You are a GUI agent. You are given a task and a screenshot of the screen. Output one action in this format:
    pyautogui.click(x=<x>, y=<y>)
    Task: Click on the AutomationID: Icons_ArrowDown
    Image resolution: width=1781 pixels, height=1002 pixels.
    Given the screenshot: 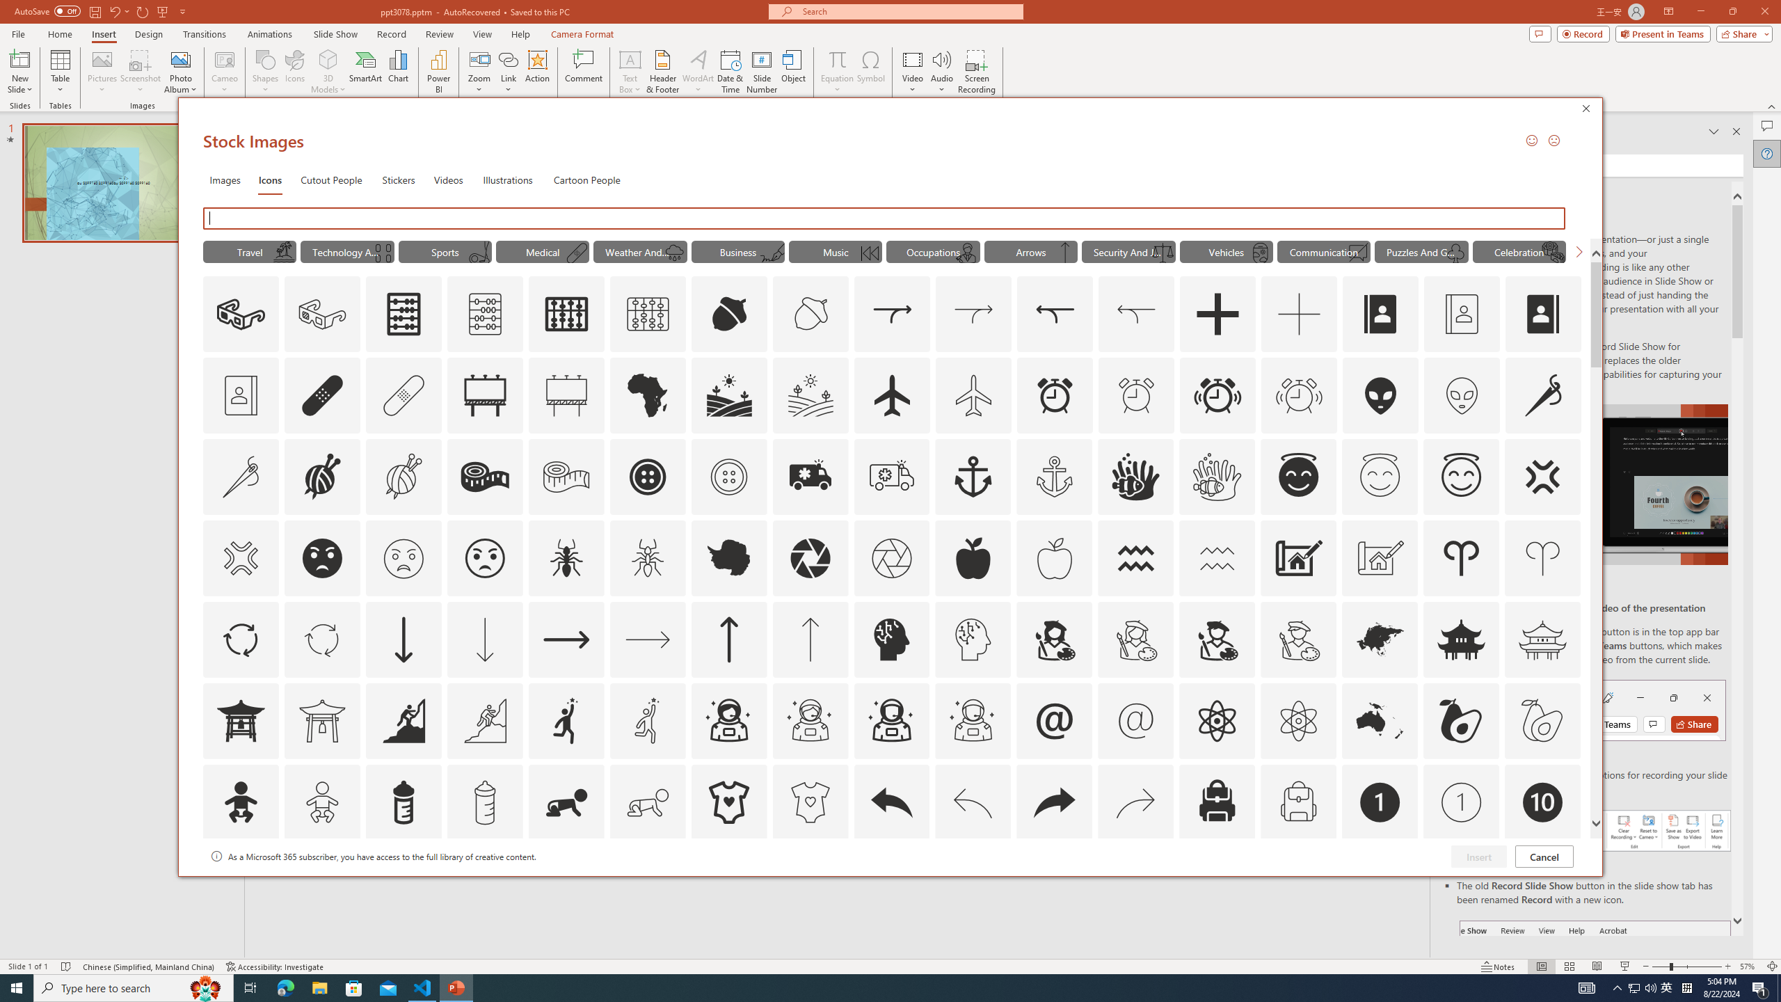 What is the action you would take?
    pyautogui.click(x=403, y=639)
    